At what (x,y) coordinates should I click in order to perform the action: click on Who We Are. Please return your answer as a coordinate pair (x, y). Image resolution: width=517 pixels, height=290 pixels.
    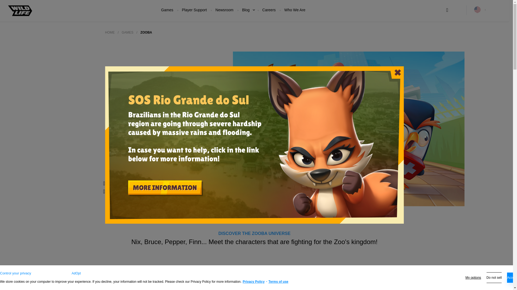
    Looking at the image, I should click on (295, 10).